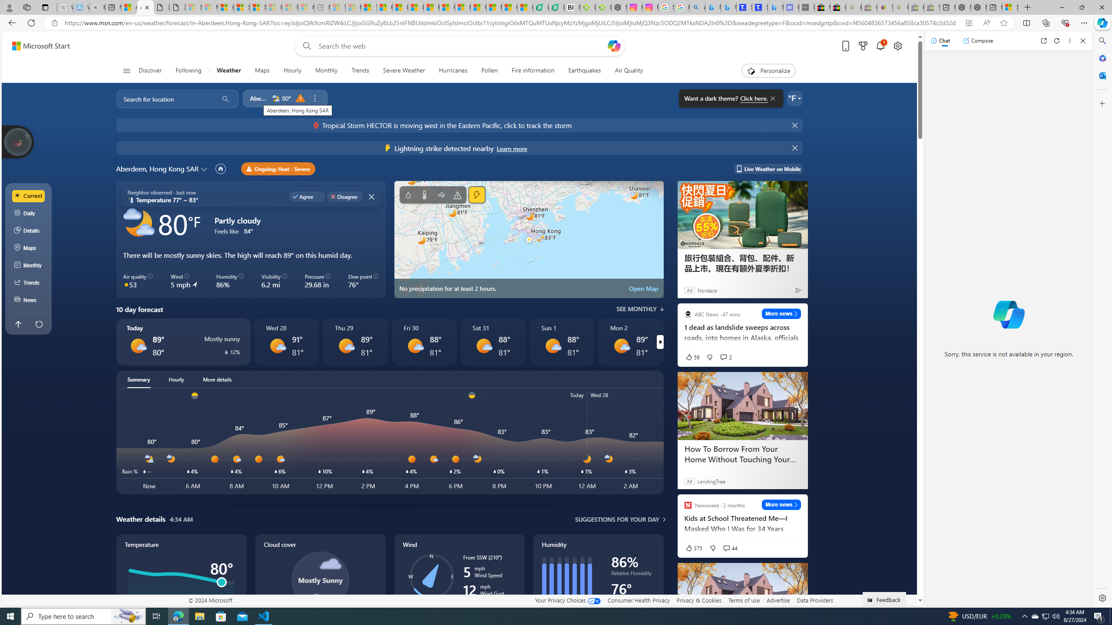  What do you see at coordinates (65, 7) in the screenshot?
I see `Wikipedia - Sleeping` at bounding box center [65, 7].